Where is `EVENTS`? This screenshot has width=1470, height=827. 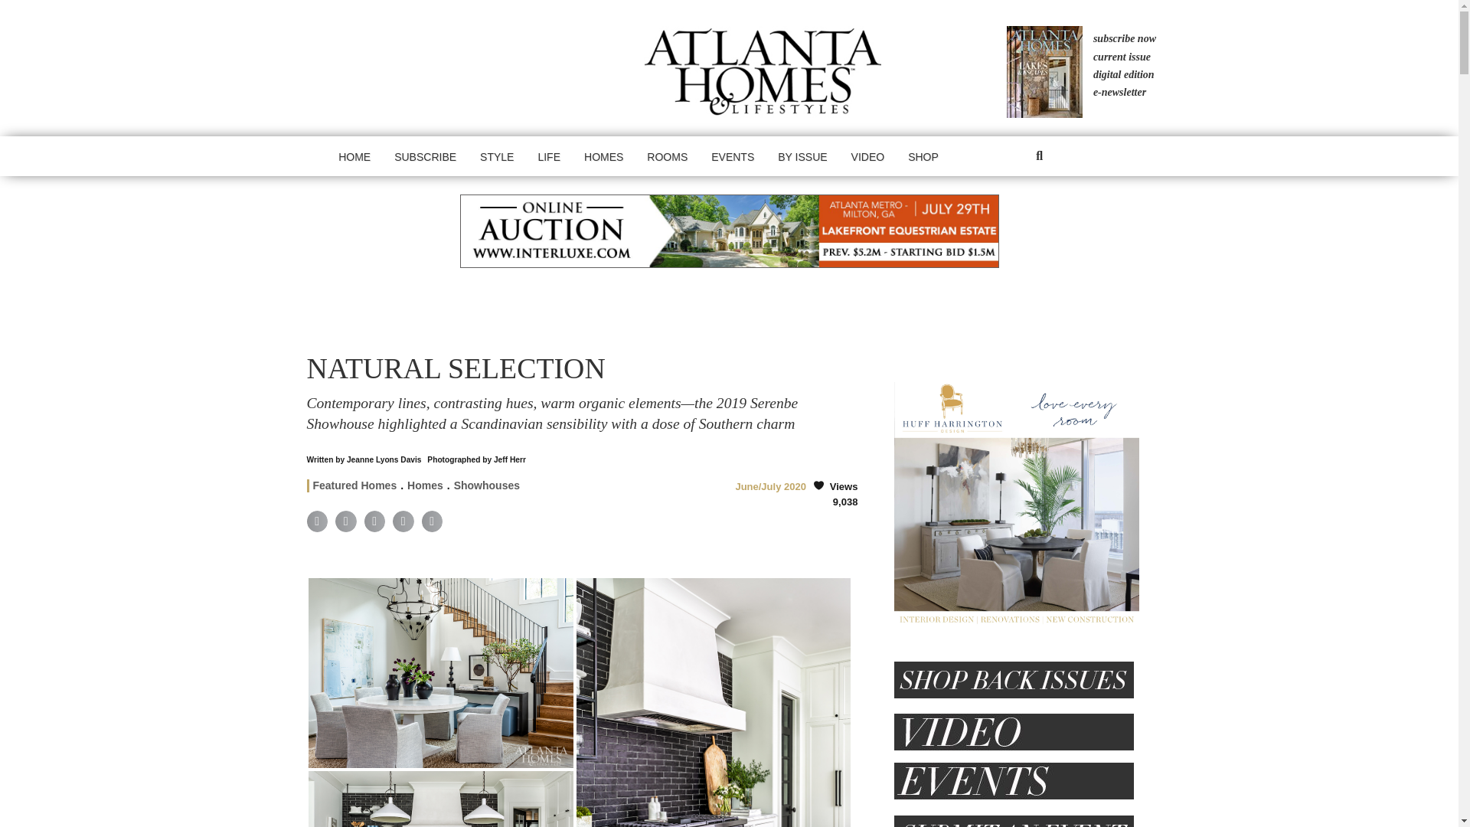 EVENTS is located at coordinates (732, 156).